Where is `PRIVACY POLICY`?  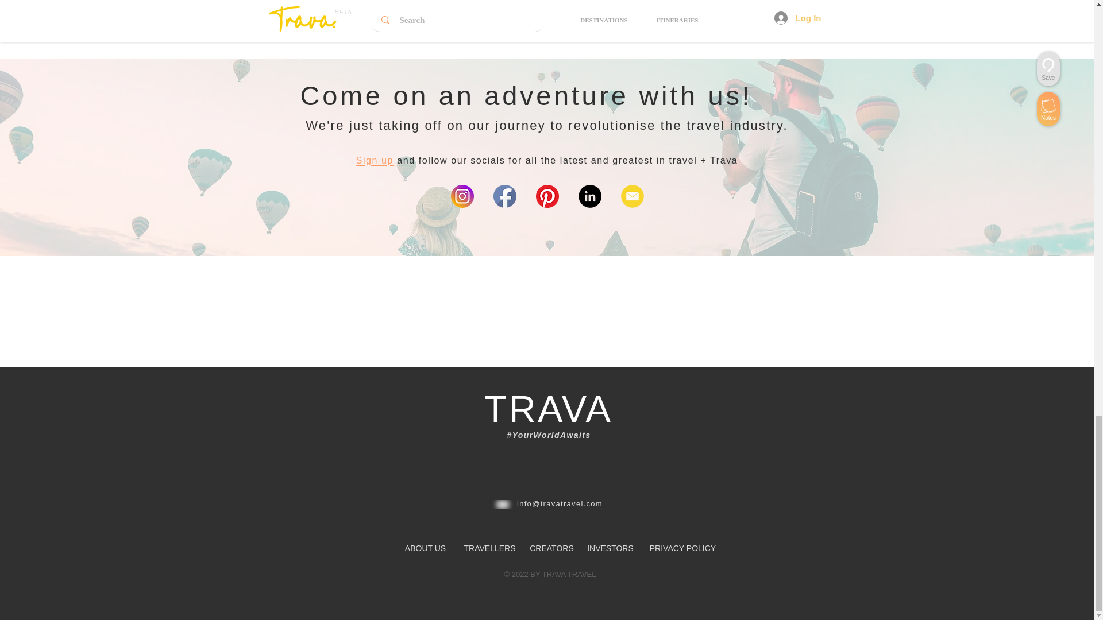 PRIVACY POLICY is located at coordinates (682, 548).